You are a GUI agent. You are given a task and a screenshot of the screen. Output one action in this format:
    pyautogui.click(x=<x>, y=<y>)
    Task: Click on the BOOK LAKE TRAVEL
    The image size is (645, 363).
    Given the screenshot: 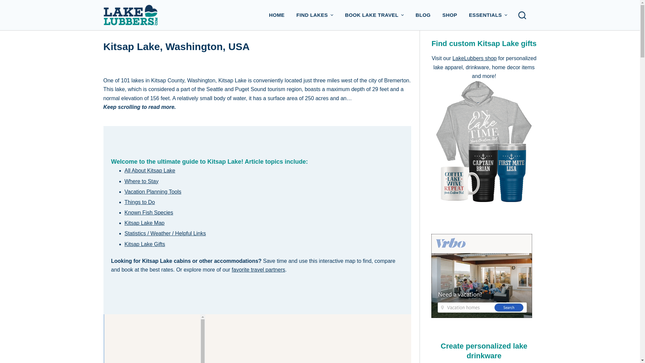 What is the action you would take?
    pyautogui.click(x=374, y=15)
    